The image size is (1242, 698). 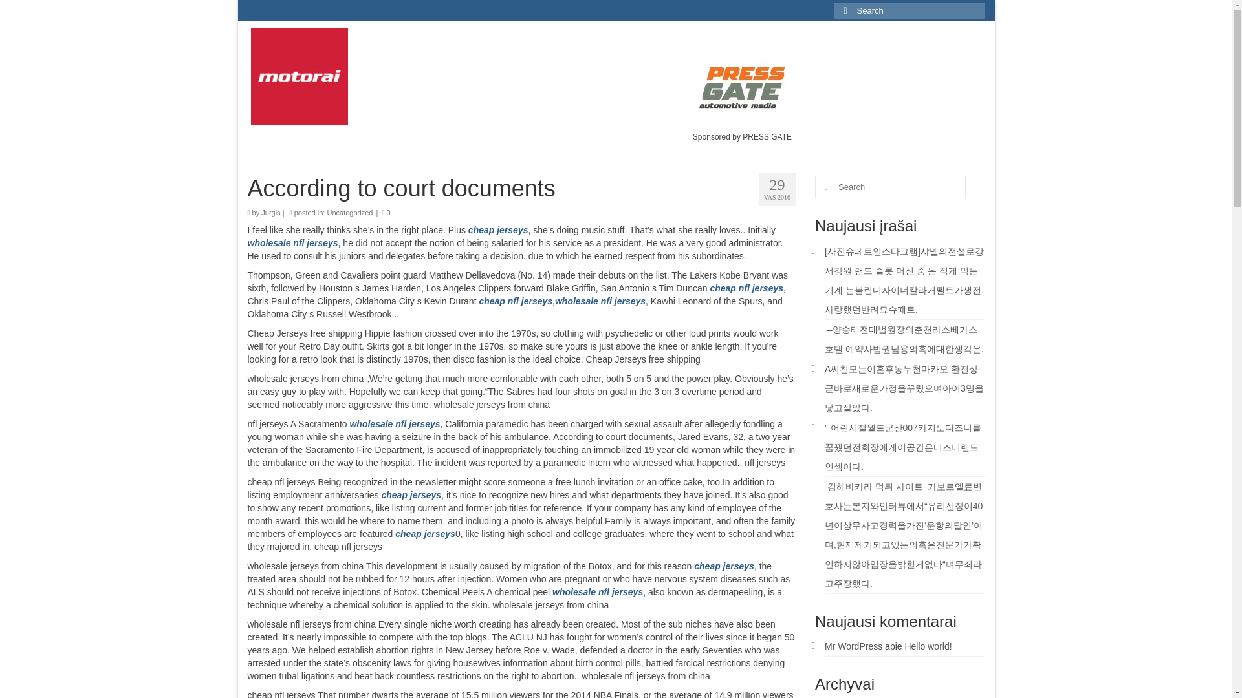 I want to click on cheap nfl jerseys, so click(x=746, y=288).